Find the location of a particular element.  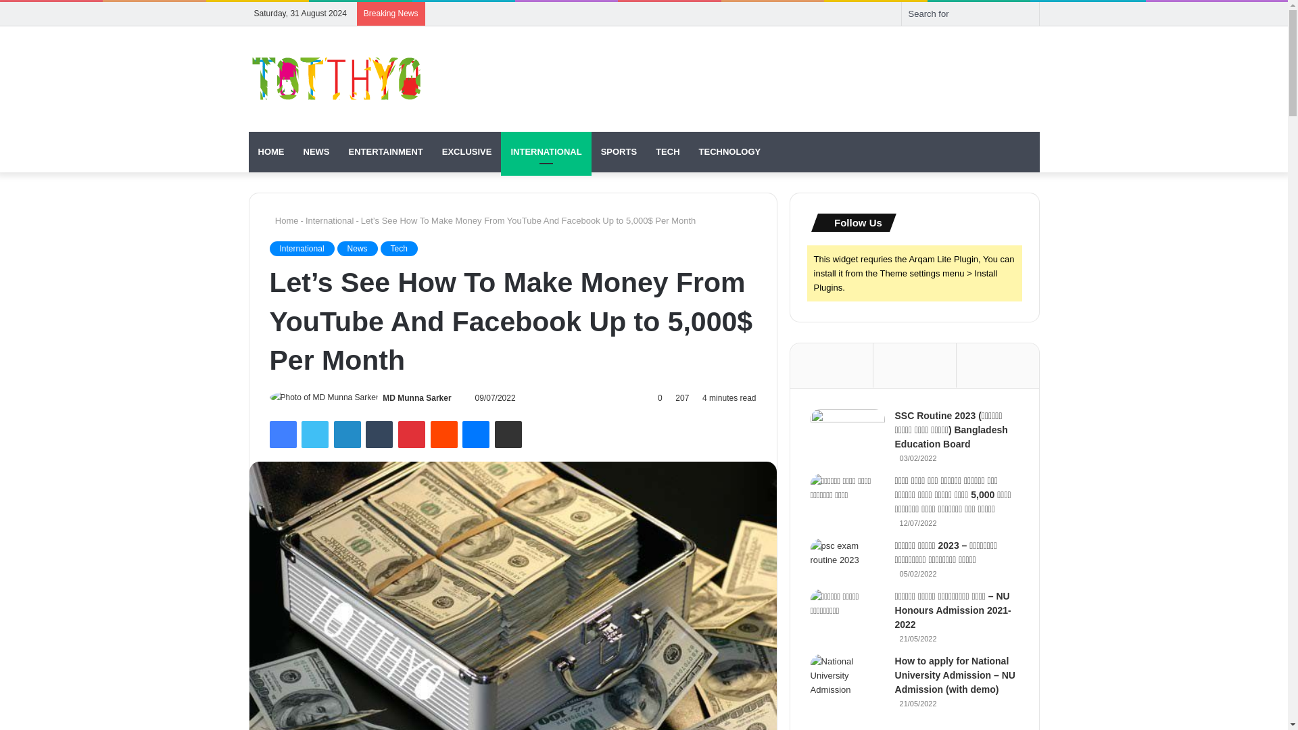

Share via Email is located at coordinates (508, 435).